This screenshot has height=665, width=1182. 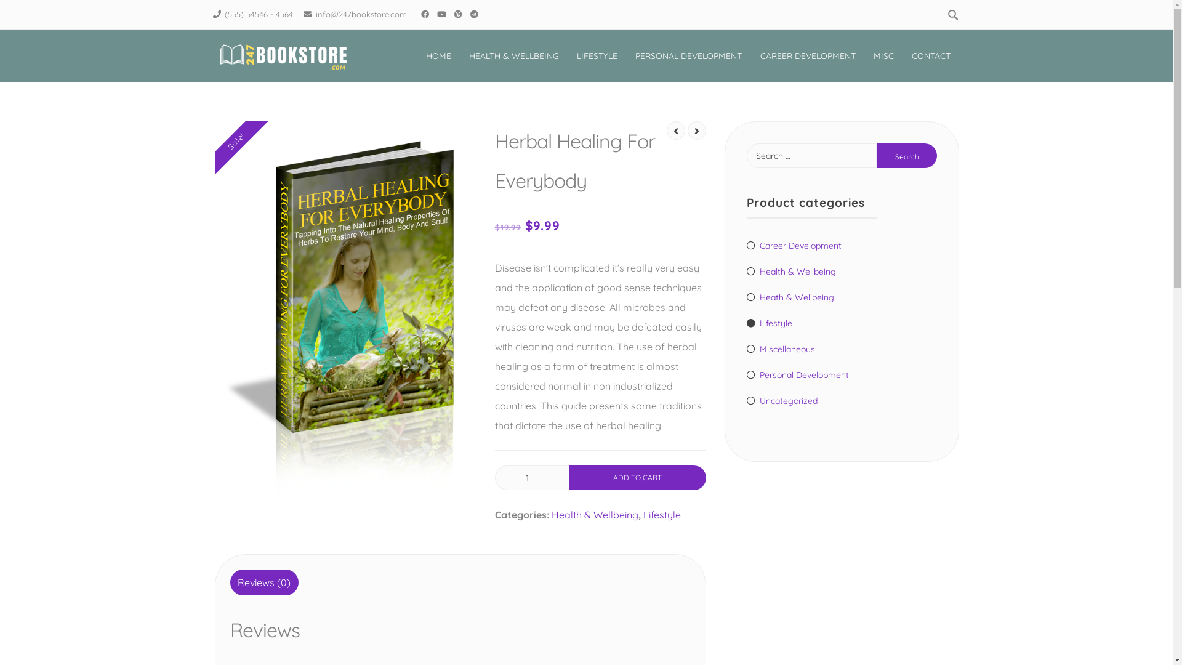 What do you see at coordinates (792, 272) in the screenshot?
I see `Health & Wellbeing` at bounding box center [792, 272].